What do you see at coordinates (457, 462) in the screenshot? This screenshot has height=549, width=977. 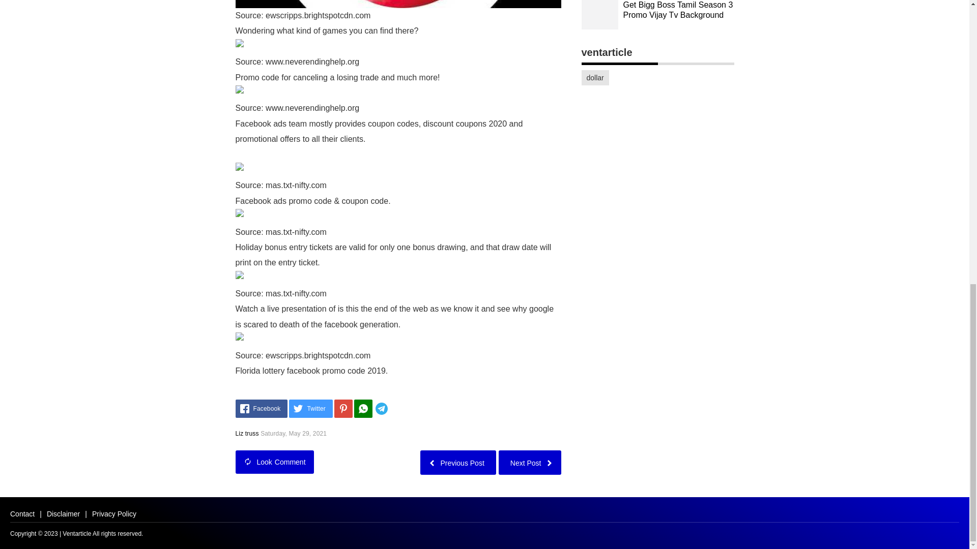 I see `Previous Post` at bounding box center [457, 462].